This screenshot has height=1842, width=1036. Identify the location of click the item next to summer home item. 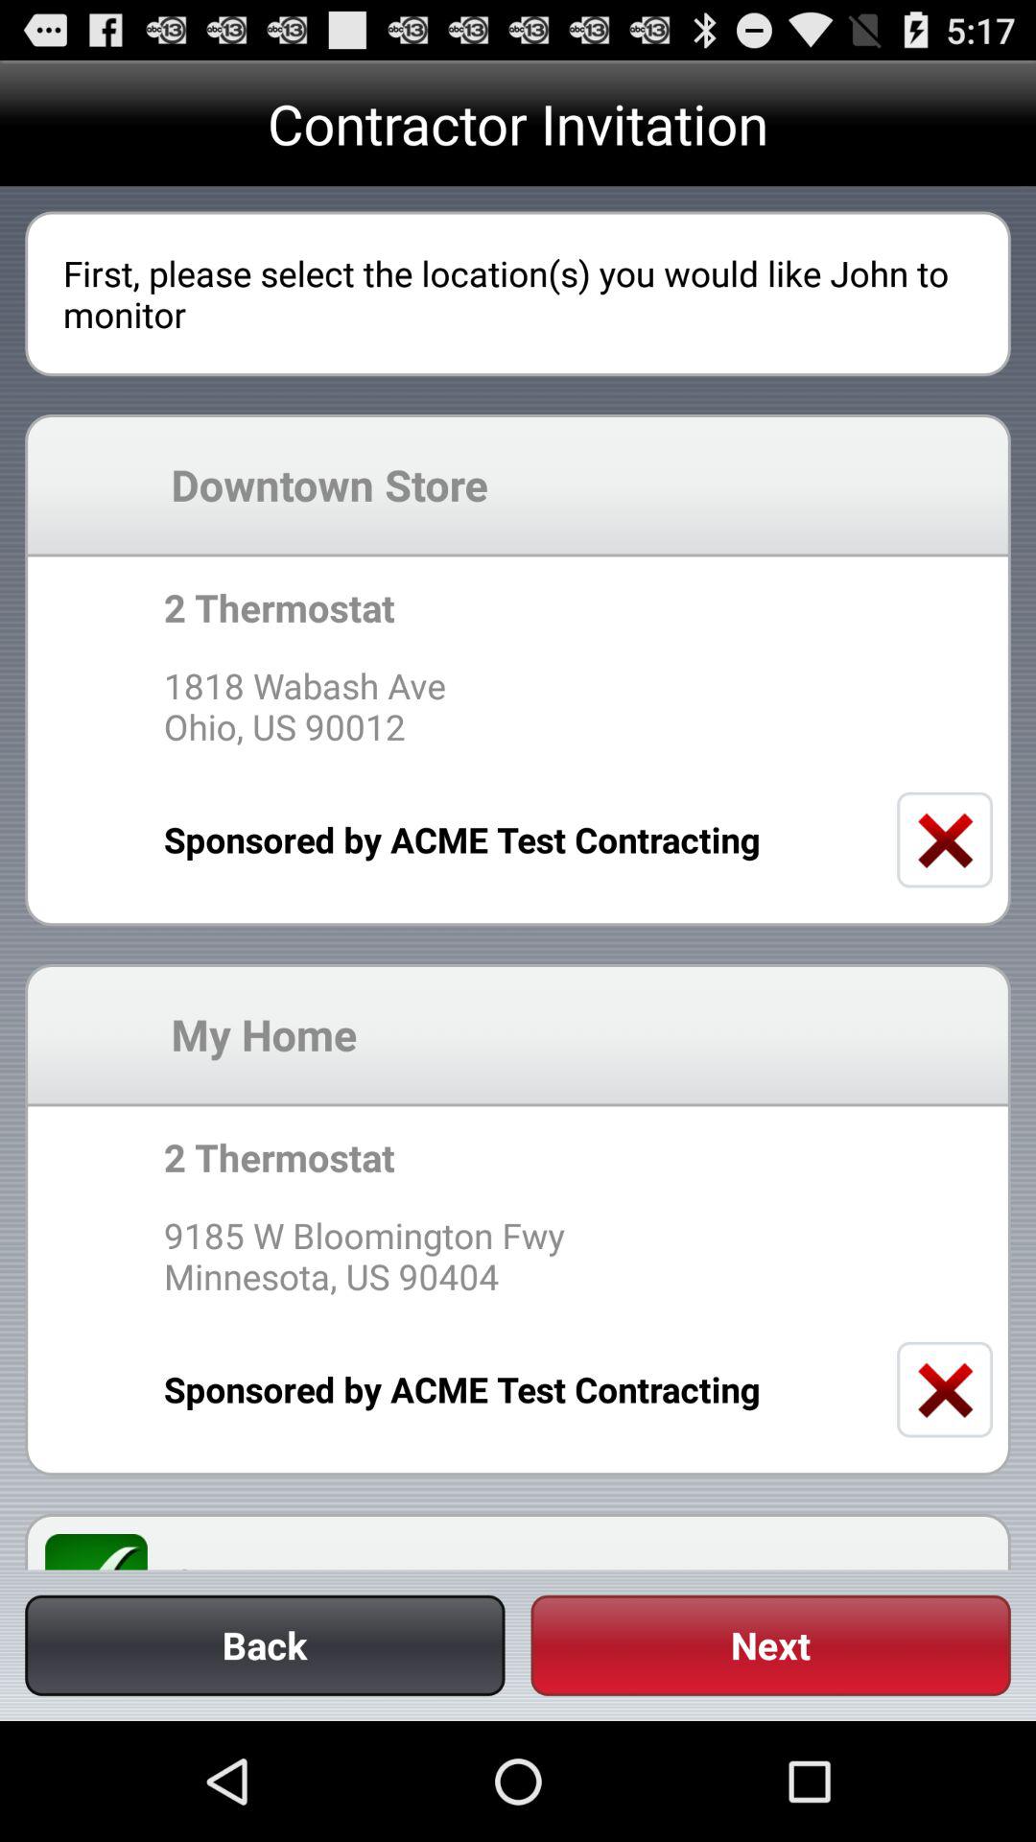
(107, 1551).